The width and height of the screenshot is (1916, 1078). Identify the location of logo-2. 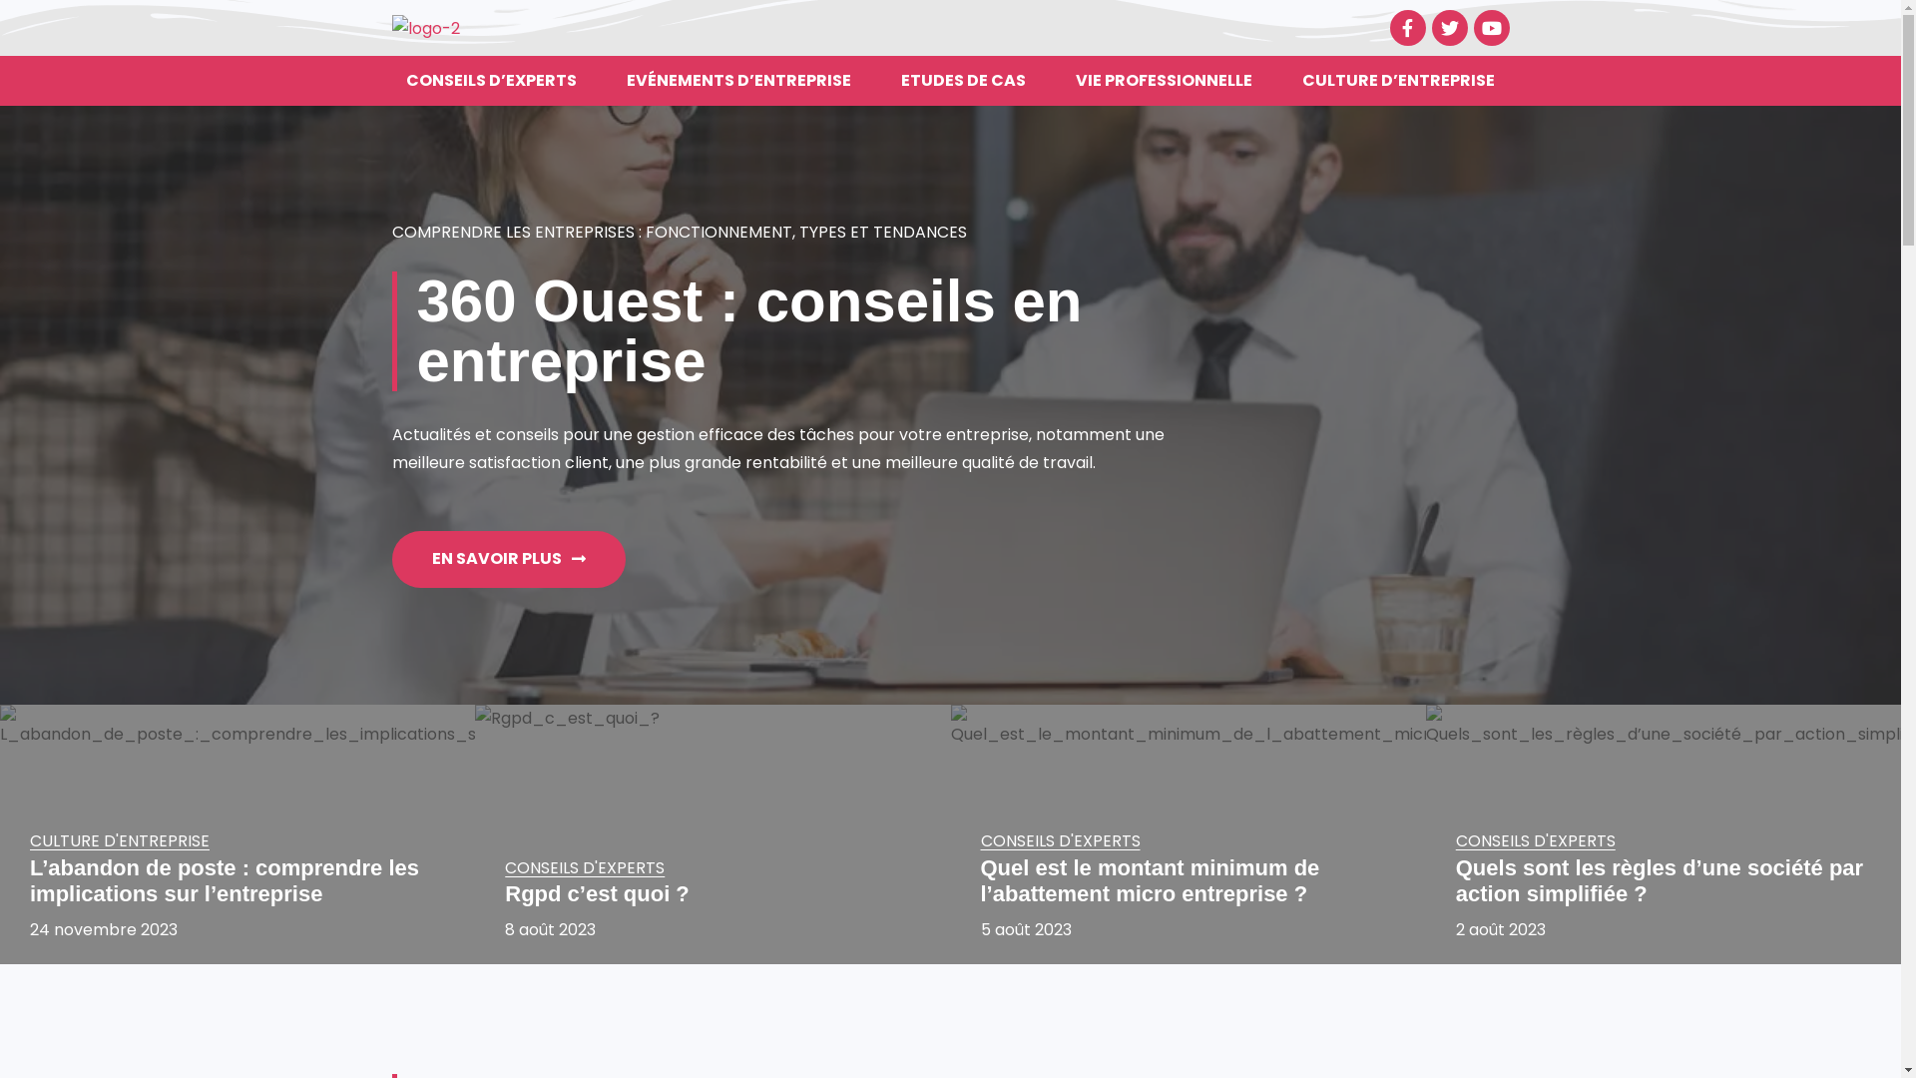
(425, 28).